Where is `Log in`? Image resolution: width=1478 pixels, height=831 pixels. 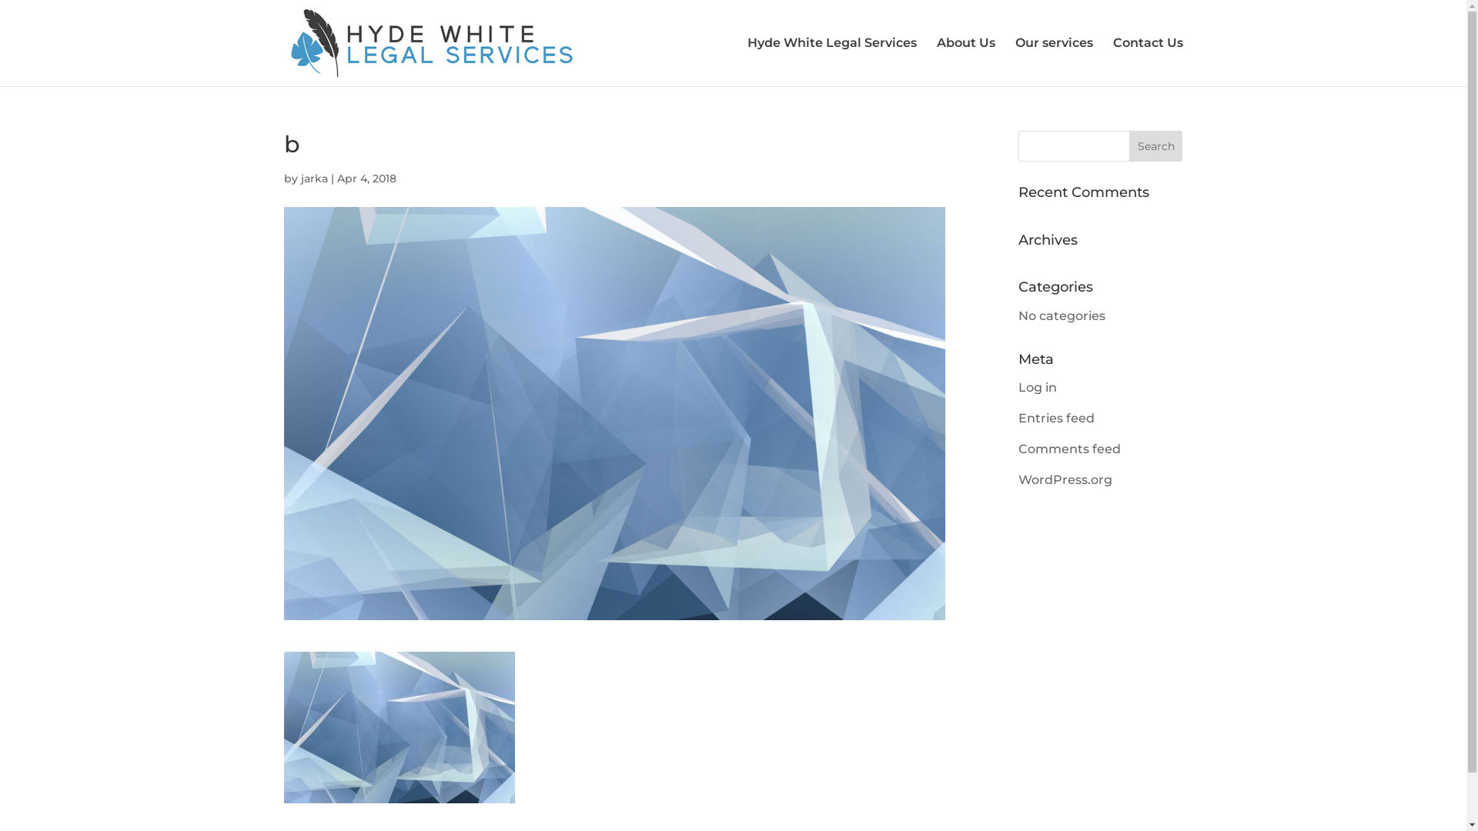
Log in is located at coordinates (1038, 388).